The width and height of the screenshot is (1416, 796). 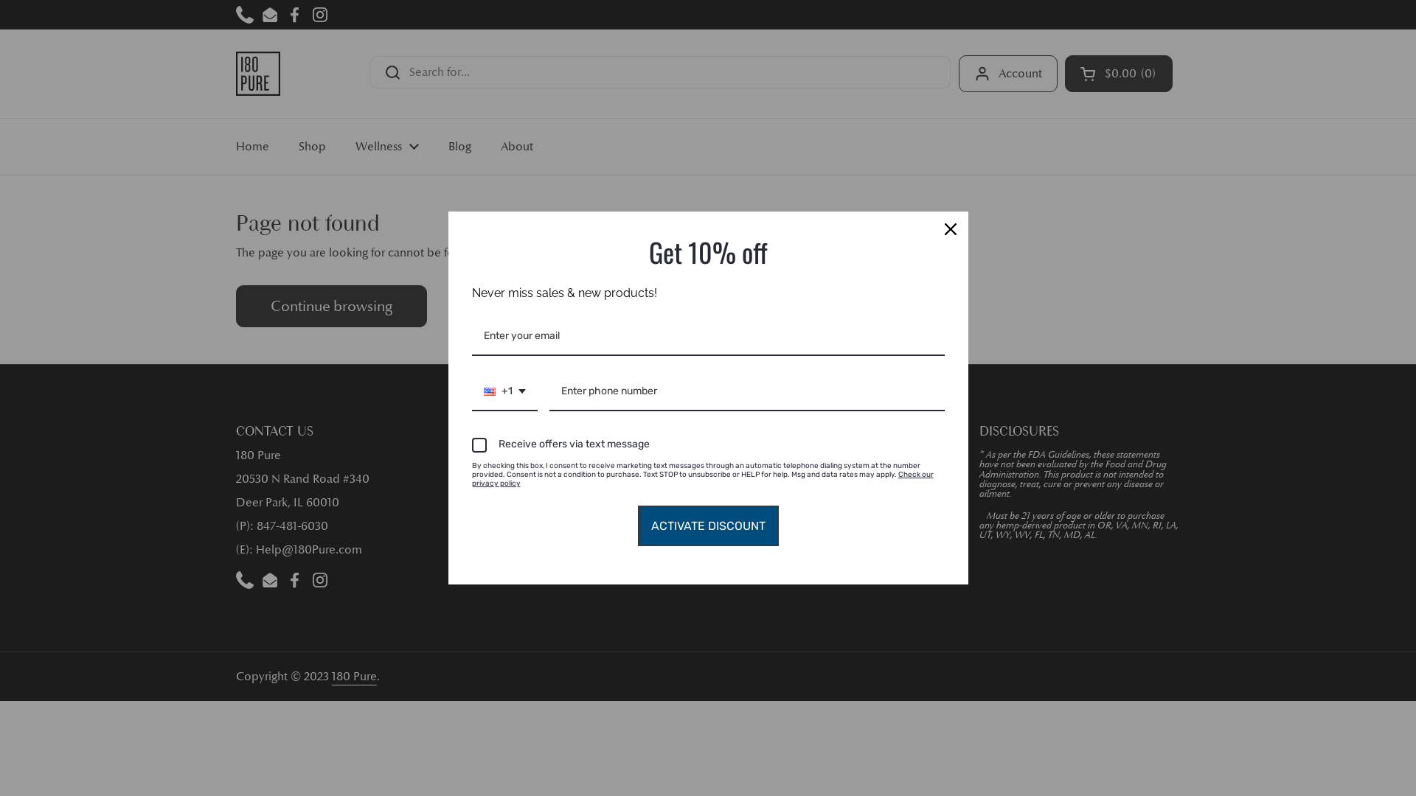 What do you see at coordinates (320, 580) in the screenshot?
I see `Instagram` at bounding box center [320, 580].